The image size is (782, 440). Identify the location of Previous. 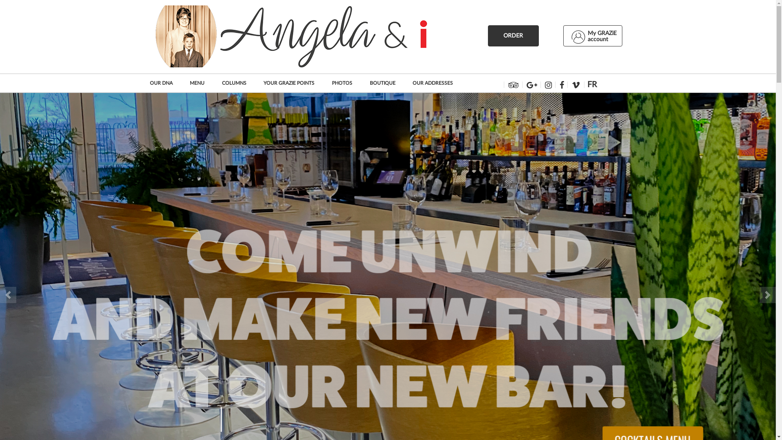
(8, 295).